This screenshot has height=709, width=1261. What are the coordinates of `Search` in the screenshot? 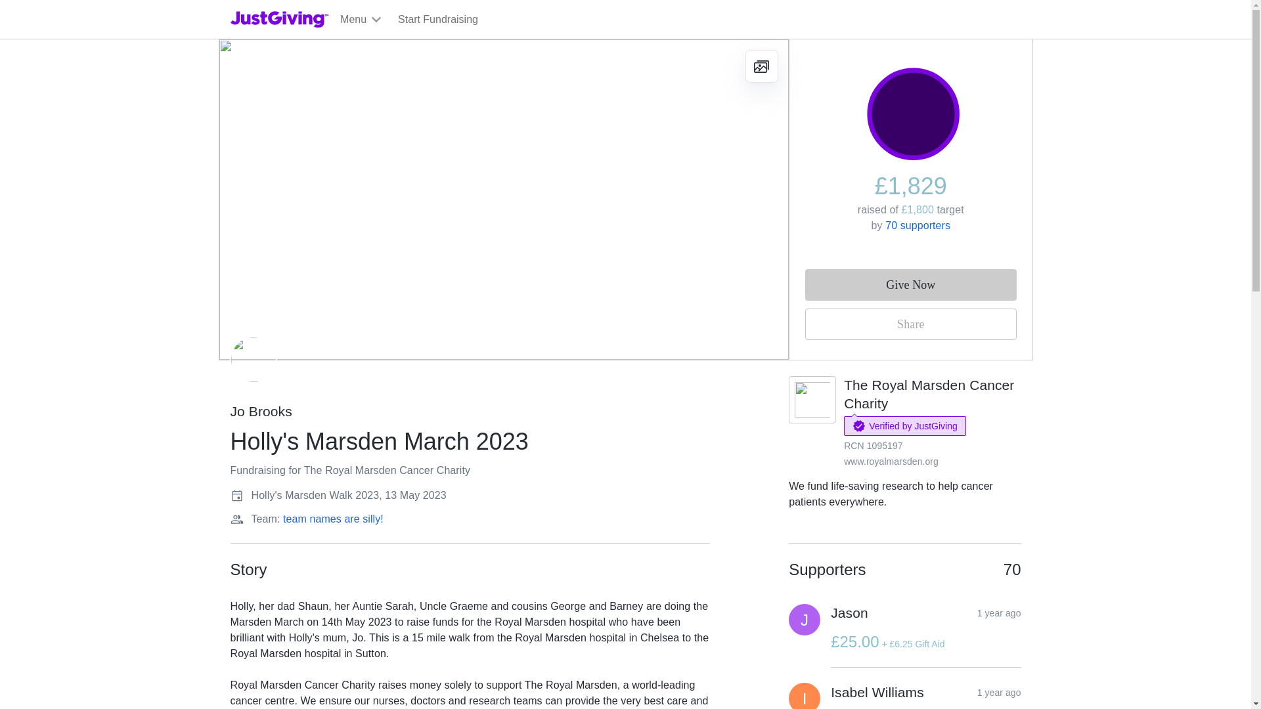 It's located at (797, 50).